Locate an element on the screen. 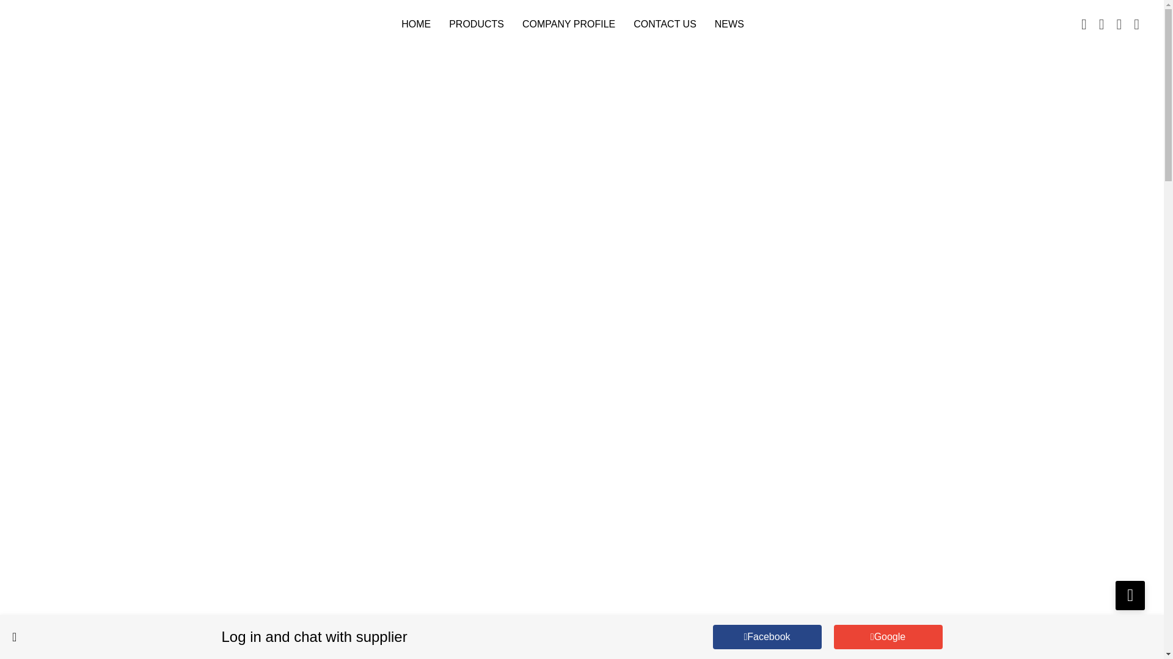 Image resolution: width=1173 pixels, height=659 pixels. HOME is located at coordinates (415, 24).